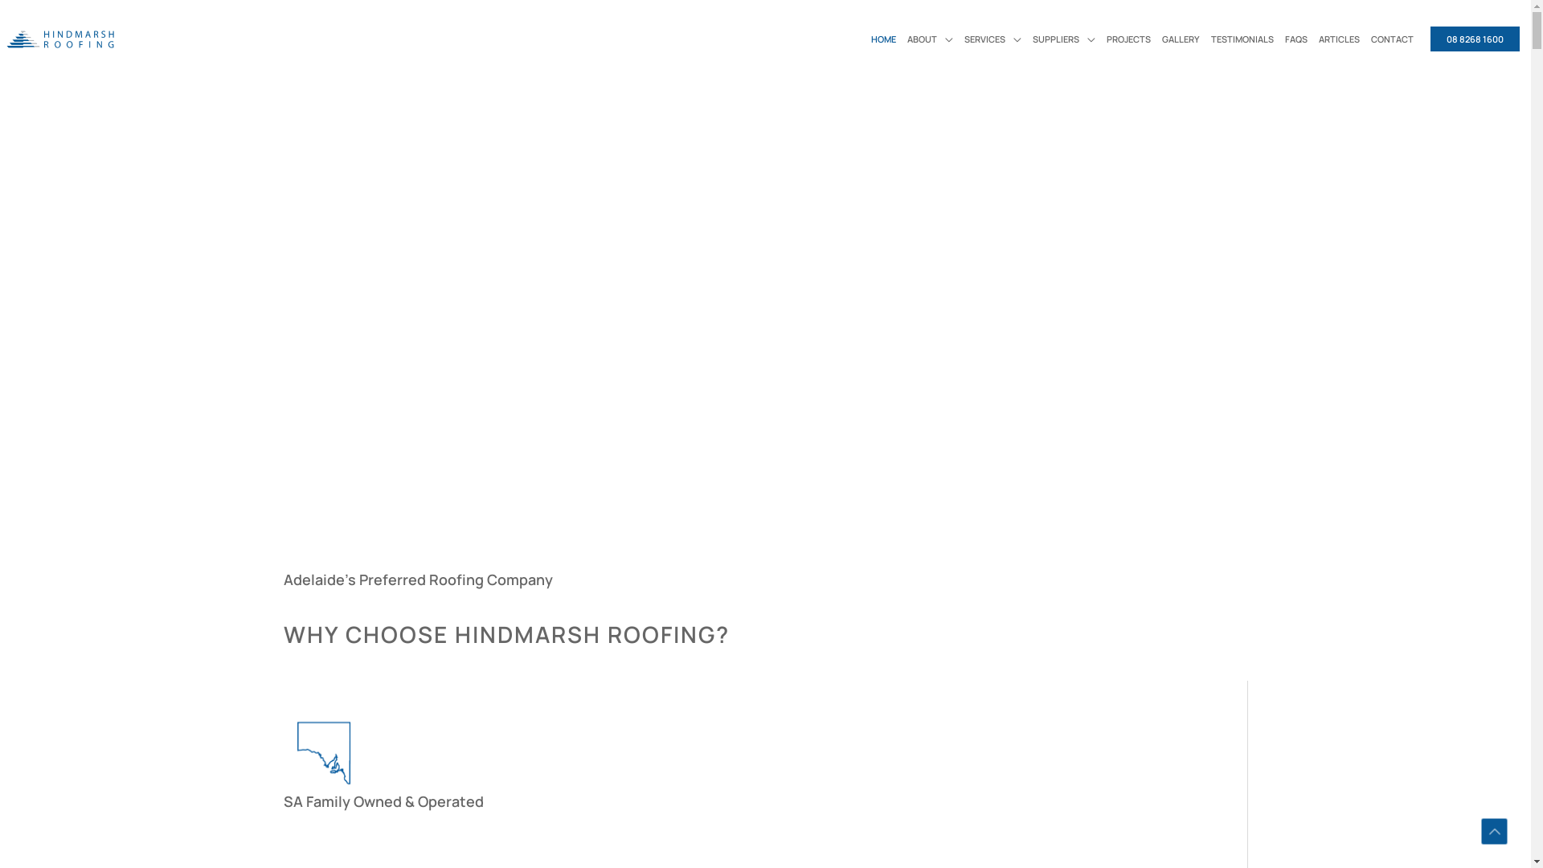  Describe the element at coordinates (931, 39) in the screenshot. I see `ABOUT` at that location.